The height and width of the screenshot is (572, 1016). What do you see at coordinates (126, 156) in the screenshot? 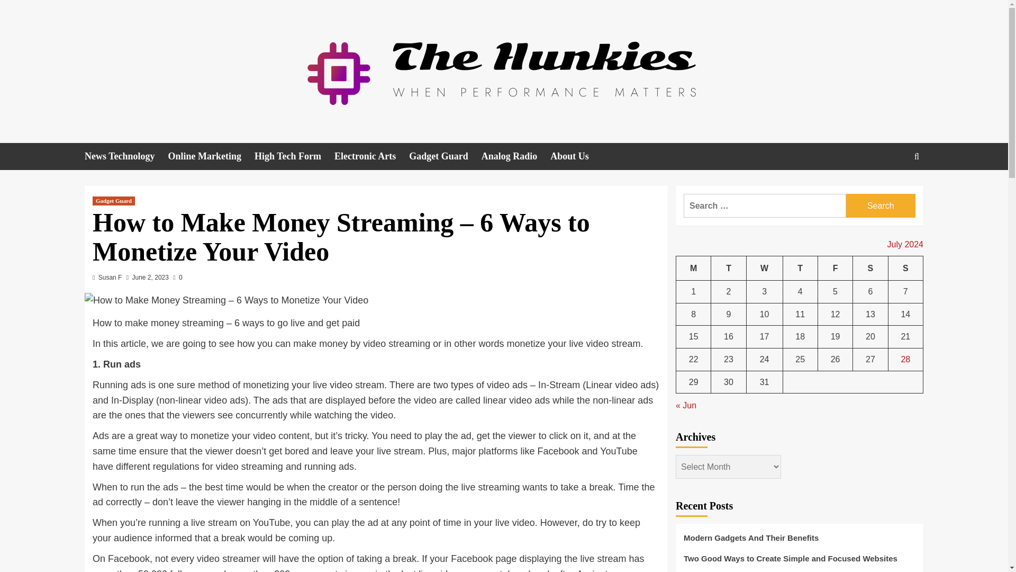
I see `News Technology` at bounding box center [126, 156].